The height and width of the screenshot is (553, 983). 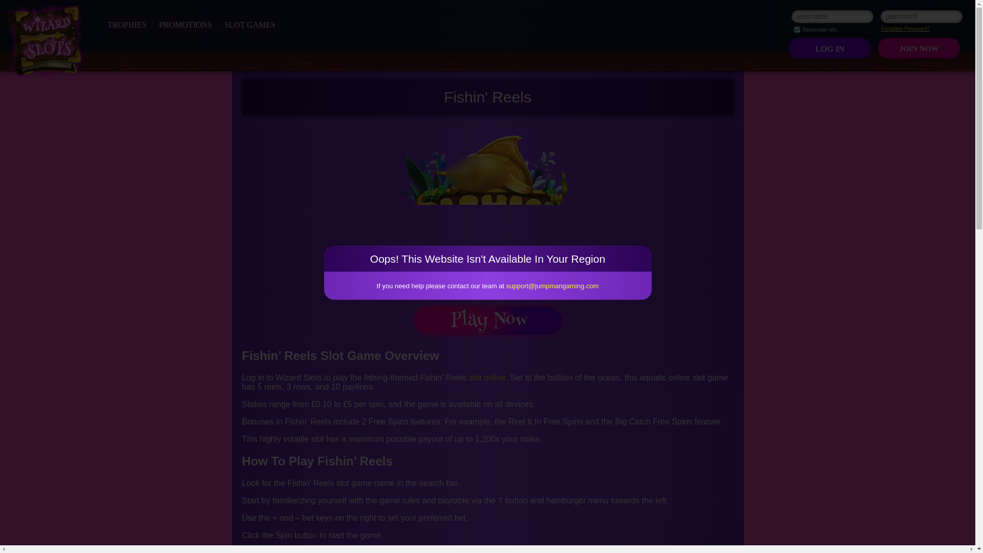 I want to click on Forgotten Password?, so click(x=905, y=29).